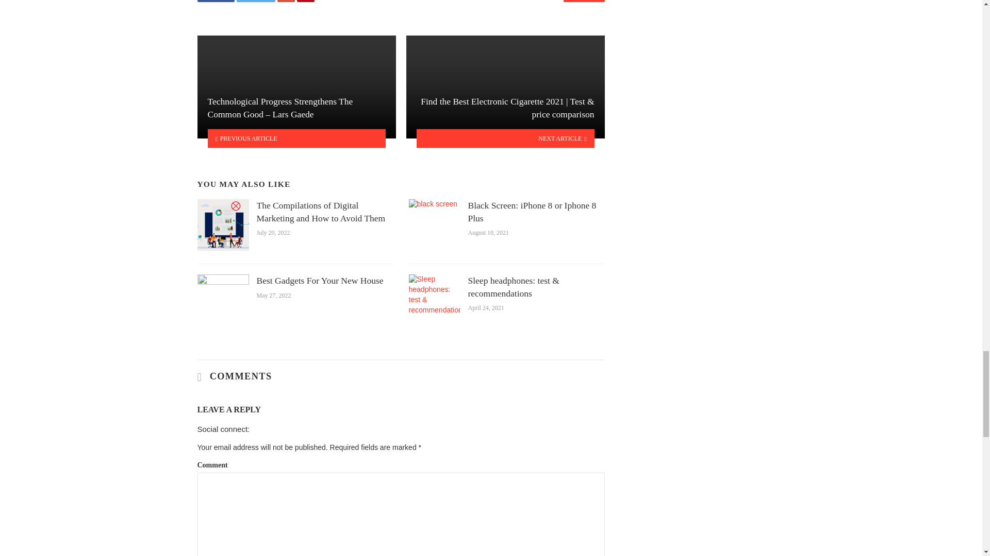  Describe the element at coordinates (325, 212) in the screenshot. I see `The Compilations of Digital Marketing and How to Avoid Them` at that location.